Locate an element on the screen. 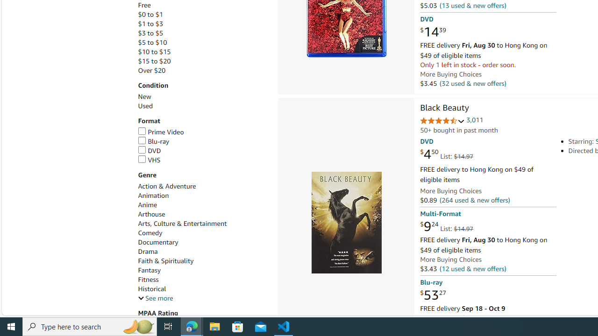 This screenshot has width=598, height=336. Arthouse is located at coordinates (203, 214).